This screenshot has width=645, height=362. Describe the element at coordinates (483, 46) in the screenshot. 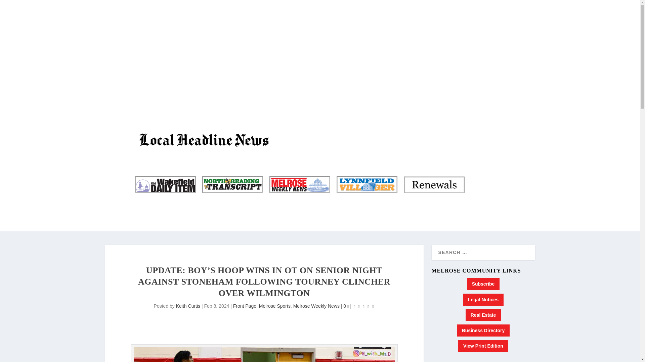

I see `Business Directory` at that location.